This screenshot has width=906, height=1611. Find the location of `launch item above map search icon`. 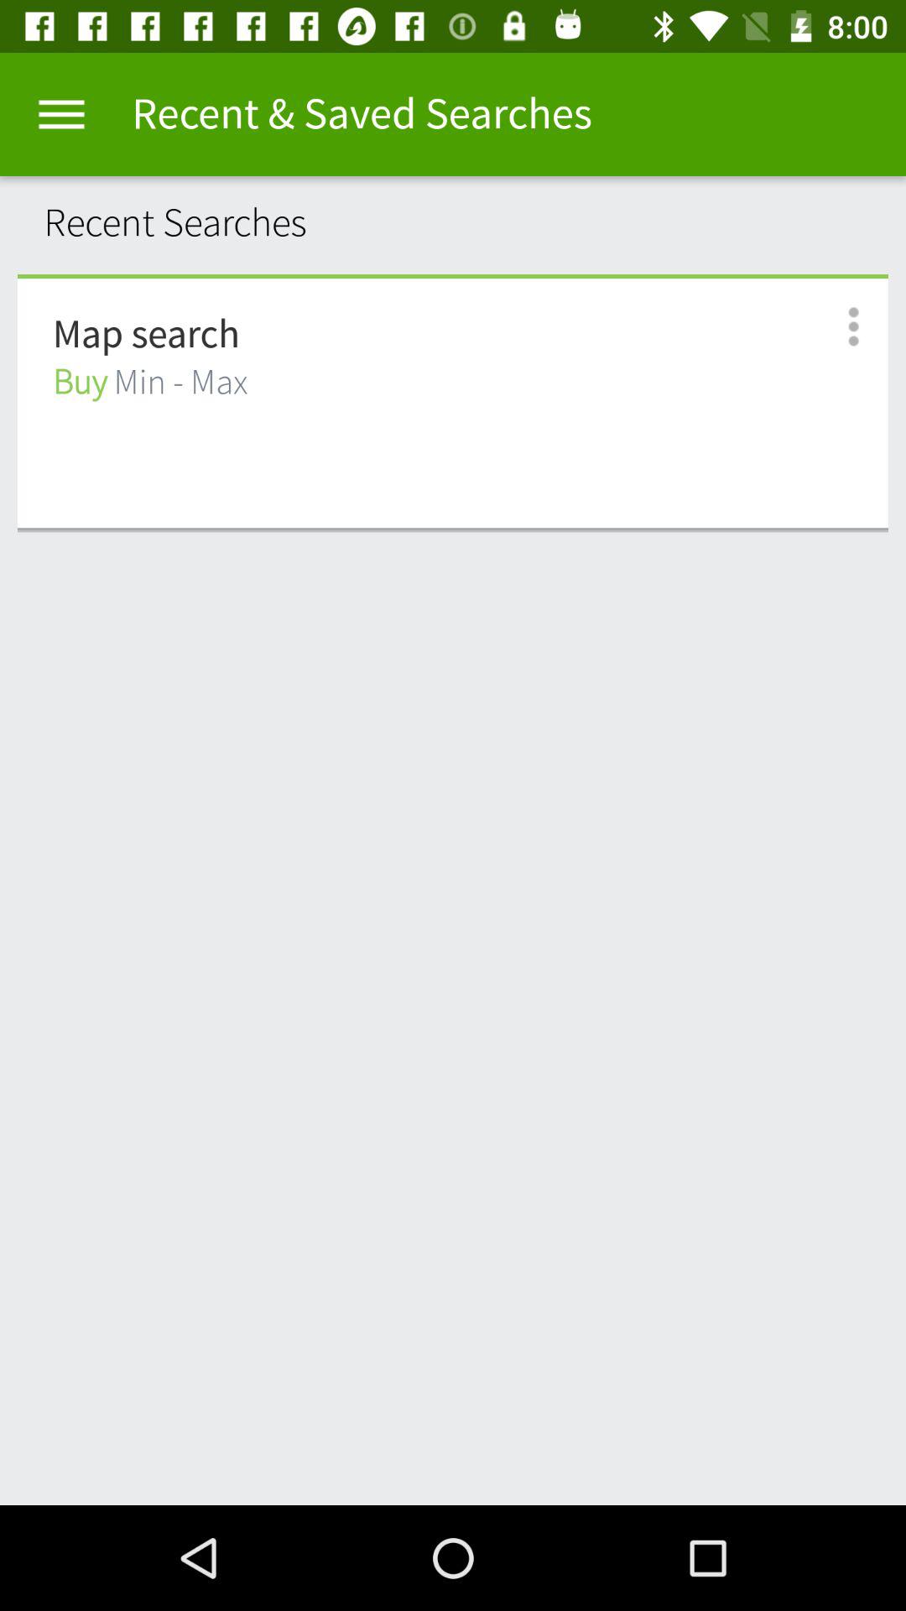

launch item above map search icon is located at coordinates (453, 276).